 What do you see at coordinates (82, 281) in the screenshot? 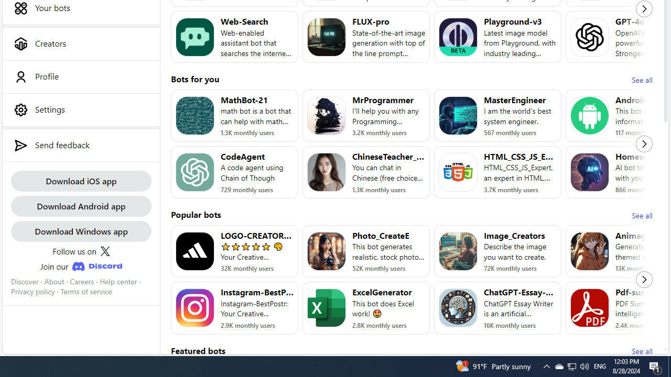
I see `Careers` at bounding box center [82, 281].